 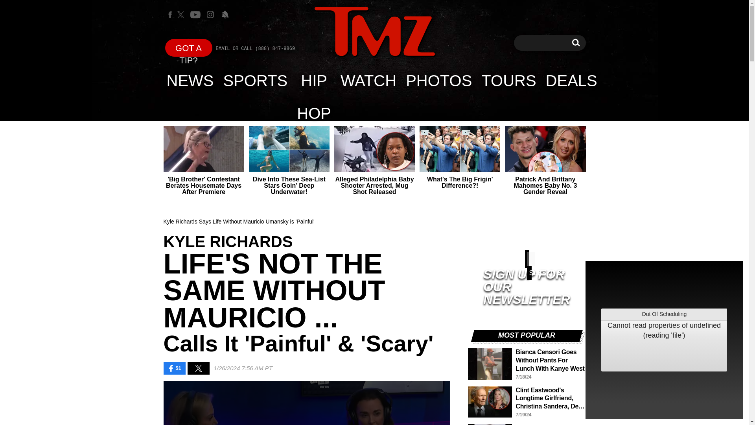 I want to click on Search, so click(x=576, y=42).